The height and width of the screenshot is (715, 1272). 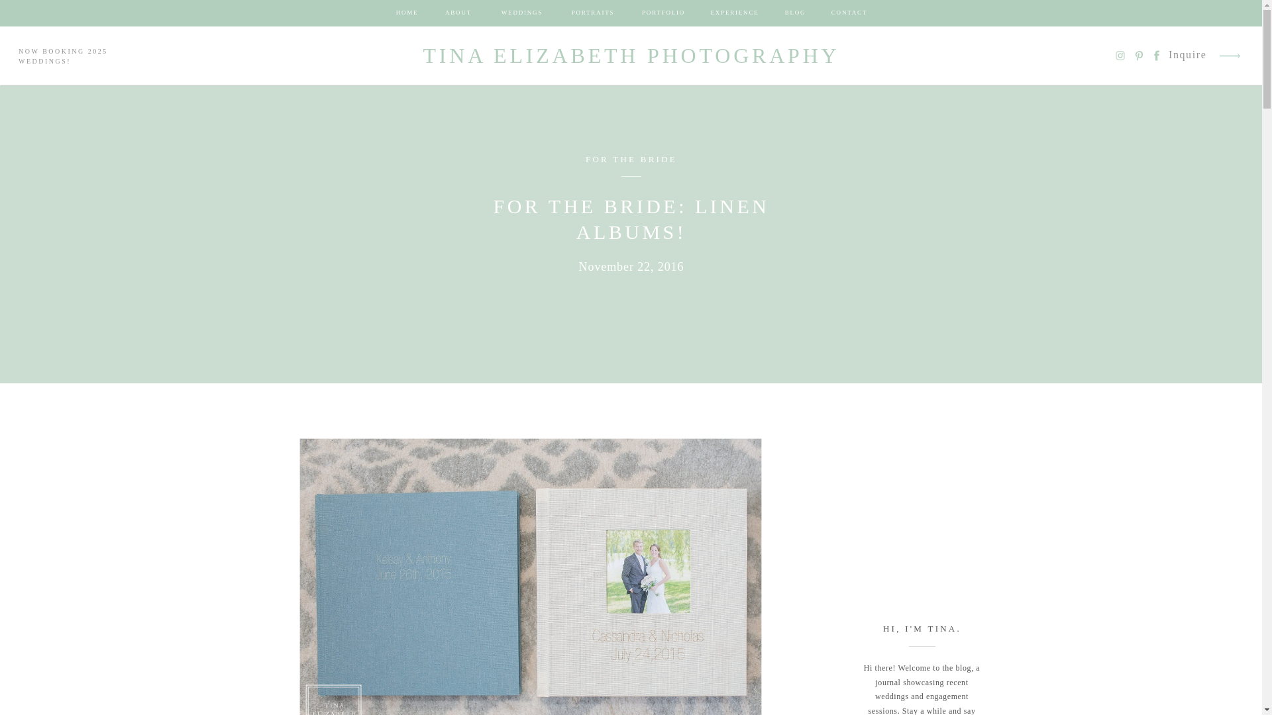 I want to click on HOME, so click(x=407, y=13).